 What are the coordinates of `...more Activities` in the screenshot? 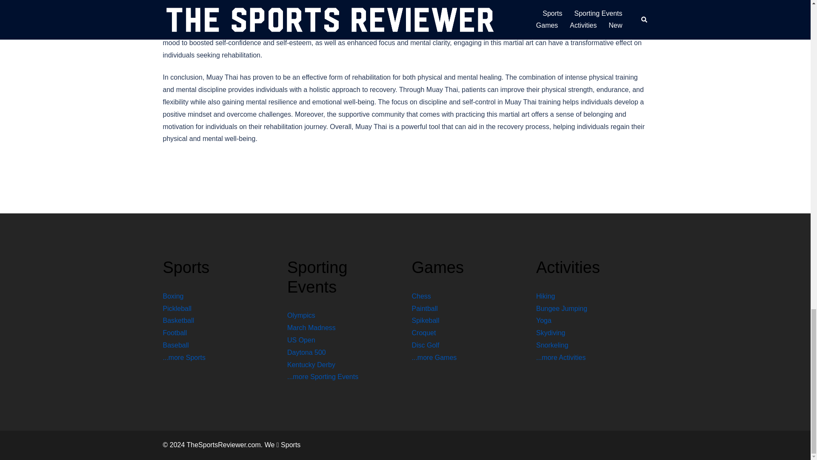 It's located at (561, 357).